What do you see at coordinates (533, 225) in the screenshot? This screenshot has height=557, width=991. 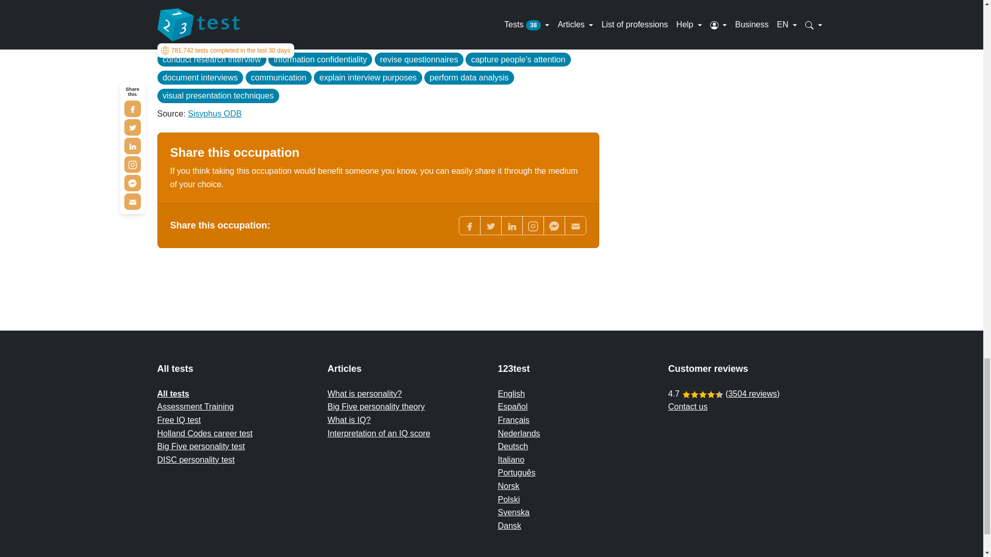 I see `Instagram` at bounding box center [533, 225].